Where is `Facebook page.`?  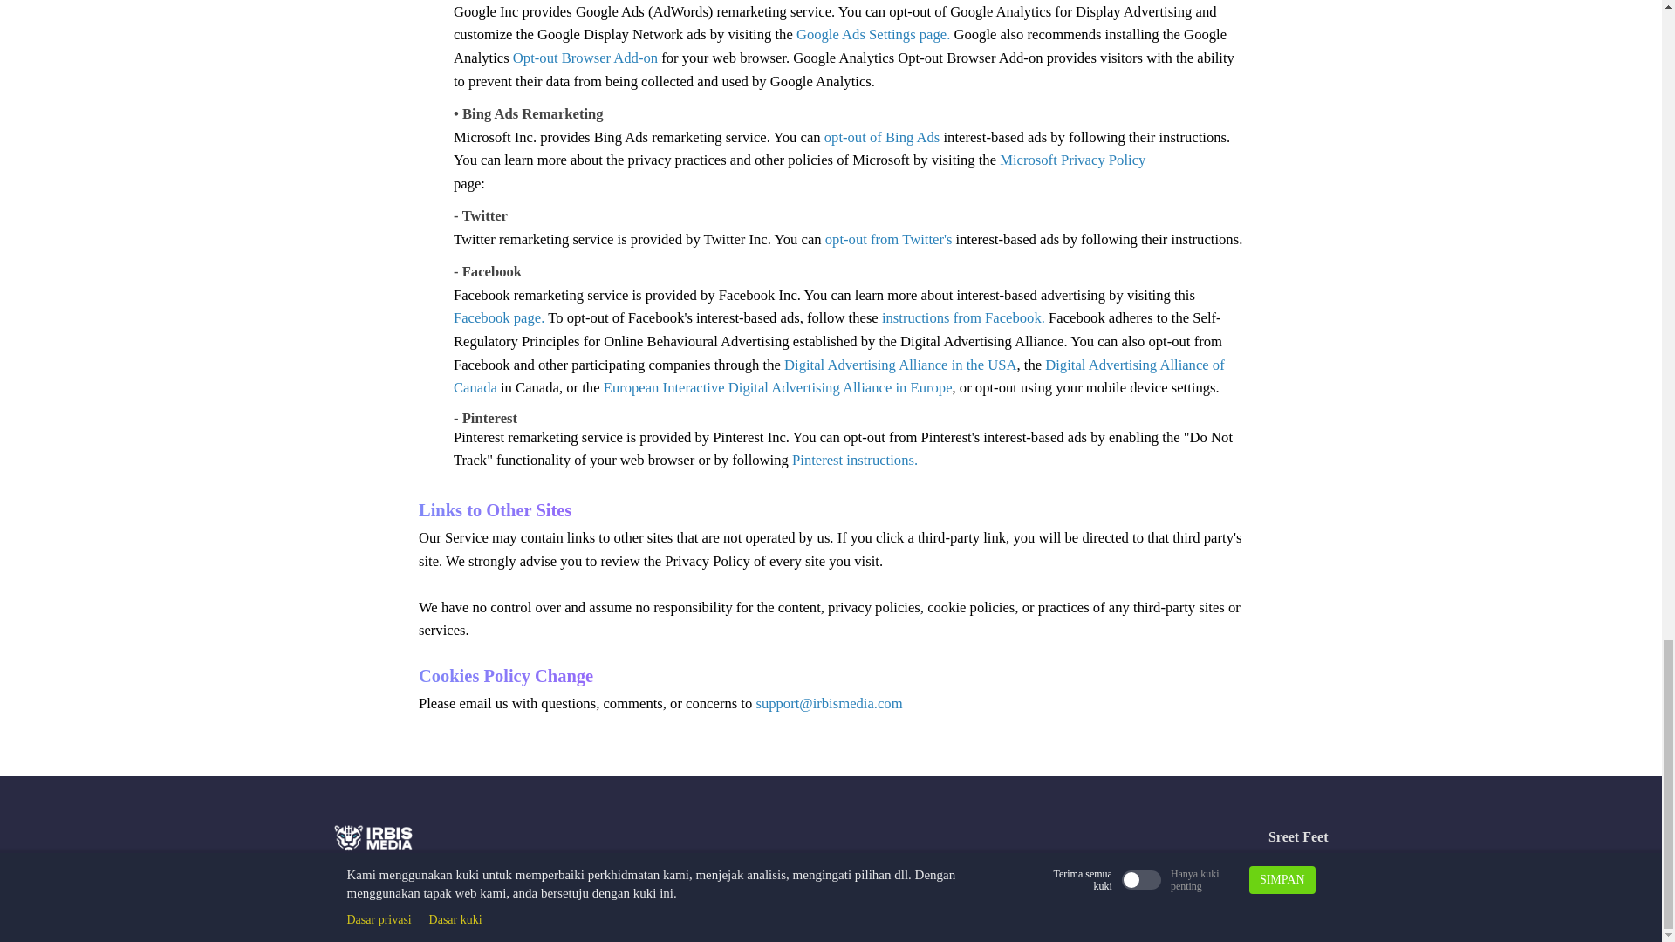 Facebook page. is located at coordinates (501, 317).